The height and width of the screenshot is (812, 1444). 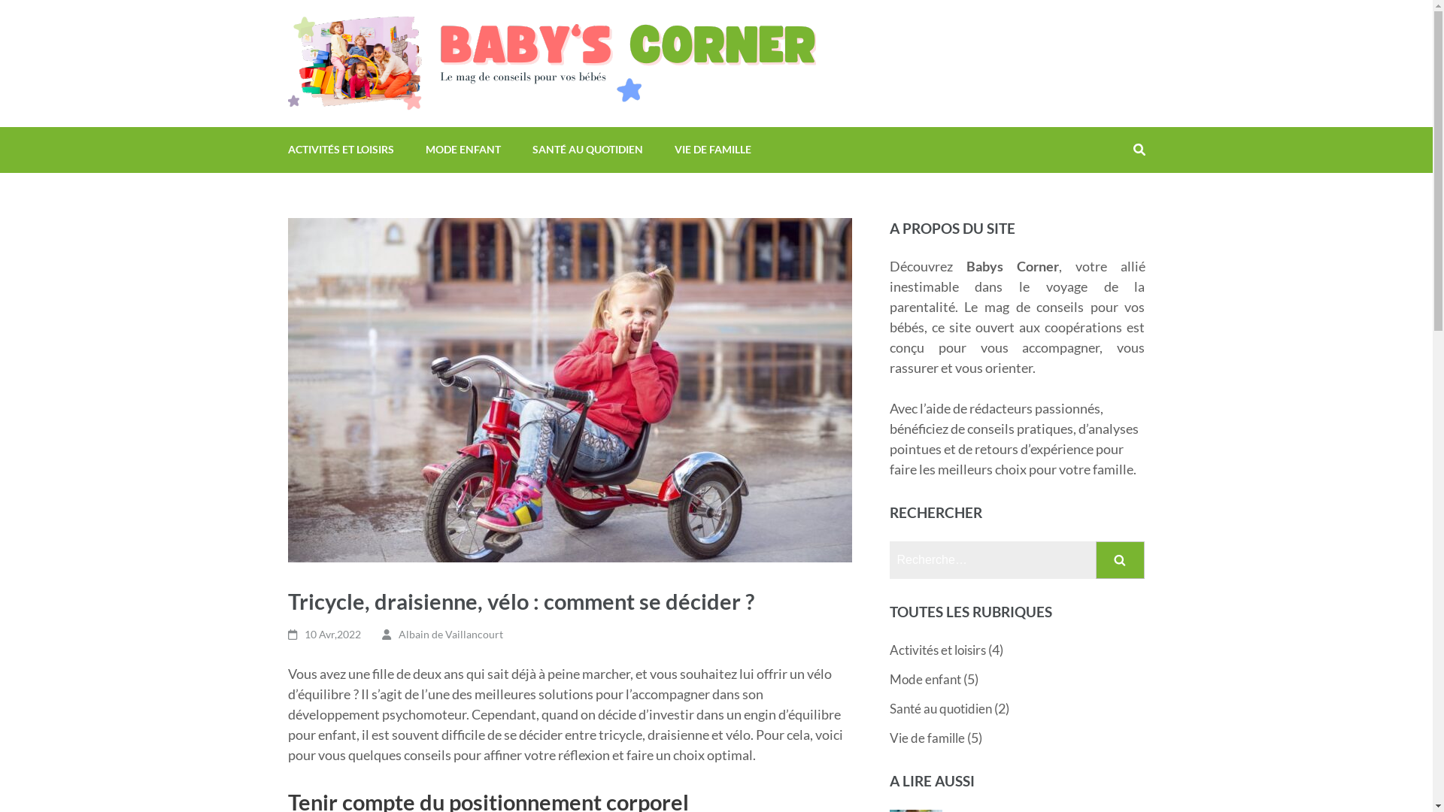 What do you see at coordinates (927, 738) in the screenshot?
I see `Vie de famille` at bounding box center [927, 738].